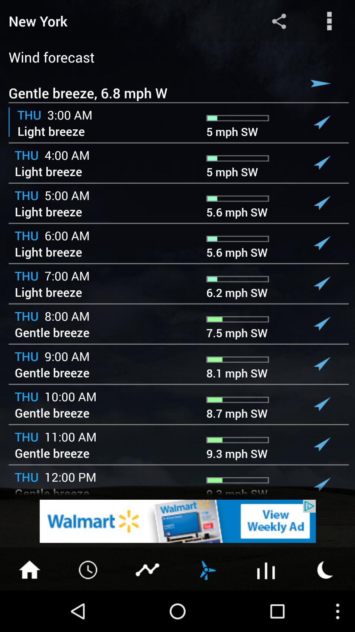 This screenshot has height=632, width=355. I want to click on home, so click(30, 569).